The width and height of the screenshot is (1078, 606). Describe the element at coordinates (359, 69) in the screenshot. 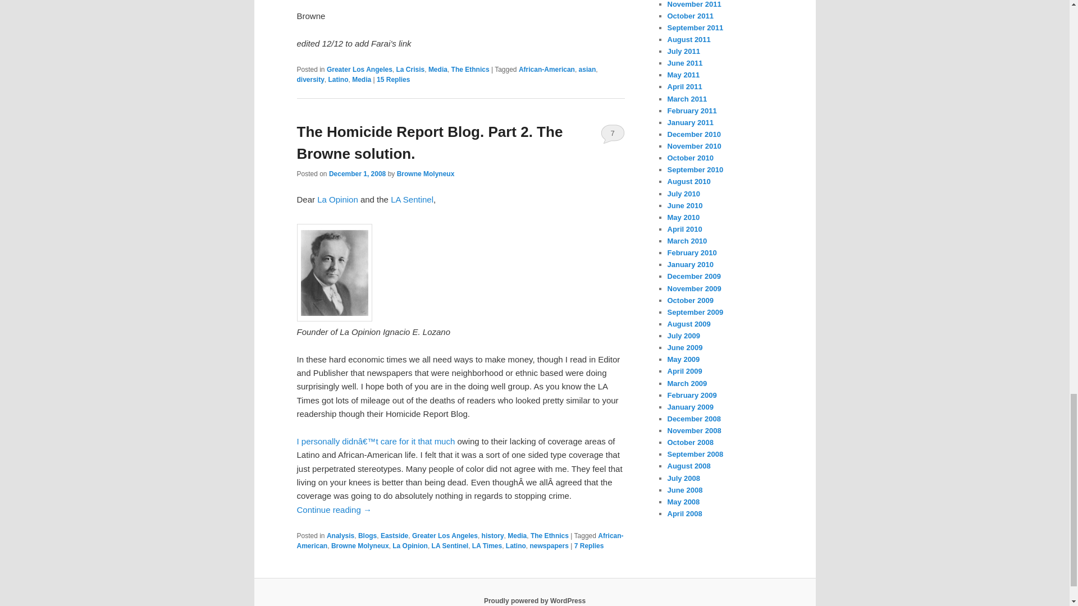

I see `Greater Los Angeles` at that location.